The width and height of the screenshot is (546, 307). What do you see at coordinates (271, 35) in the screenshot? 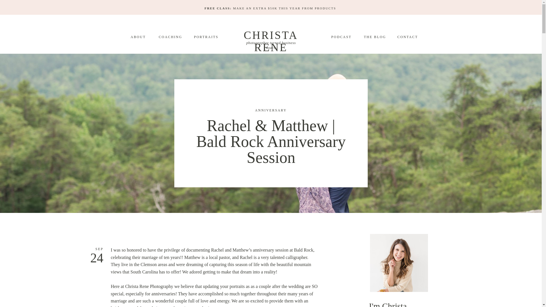
I see `CHRISTA RENE` at bounding box center [271, 35].